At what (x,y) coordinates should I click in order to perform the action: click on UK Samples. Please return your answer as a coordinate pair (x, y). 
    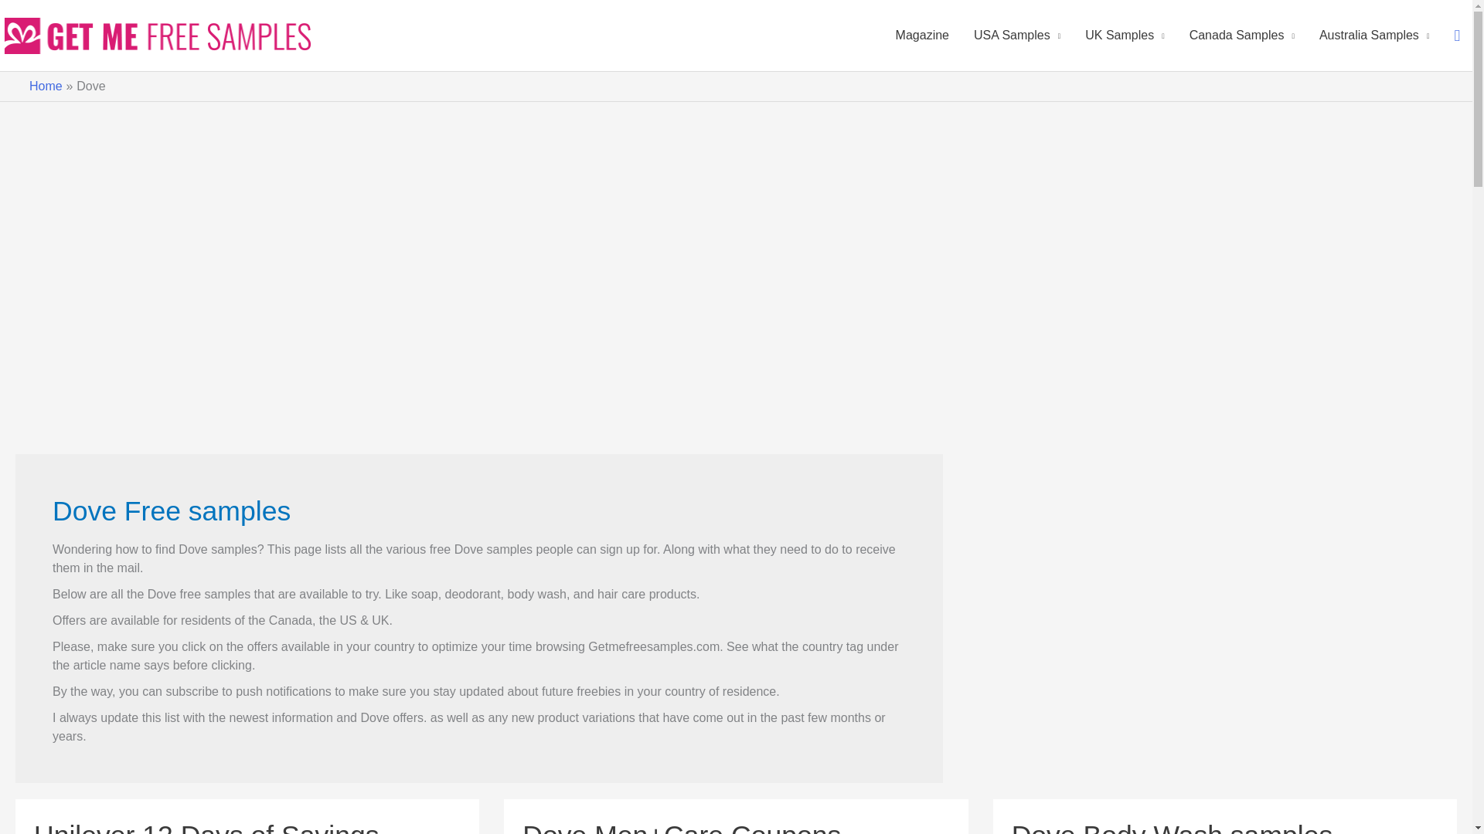
    Looking at the image, I should click on (1125, 36).